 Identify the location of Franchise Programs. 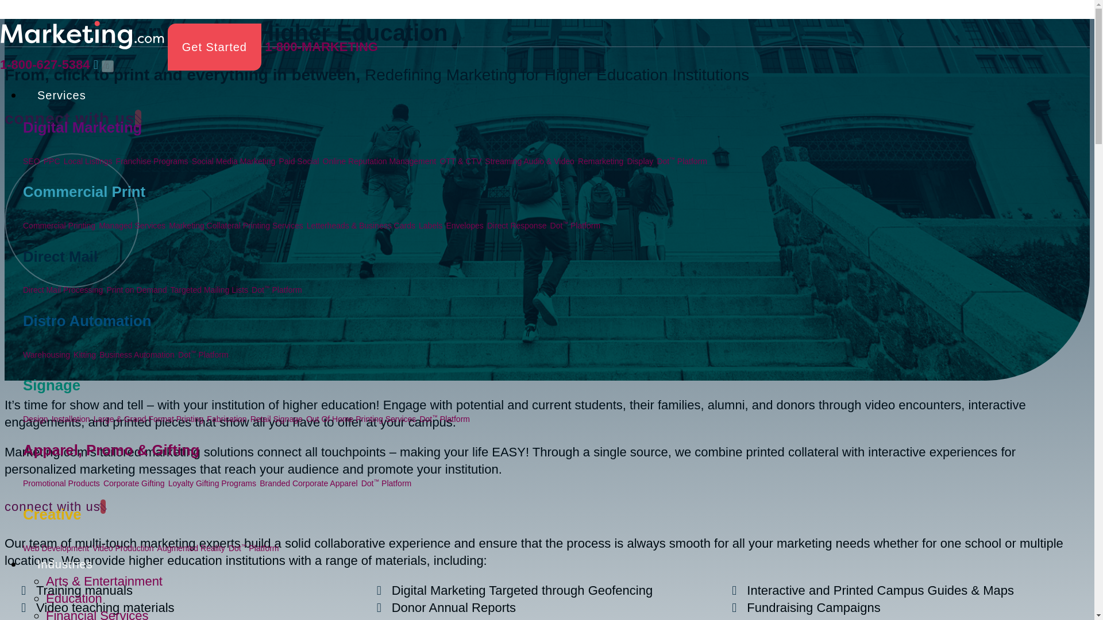
(152, 161).